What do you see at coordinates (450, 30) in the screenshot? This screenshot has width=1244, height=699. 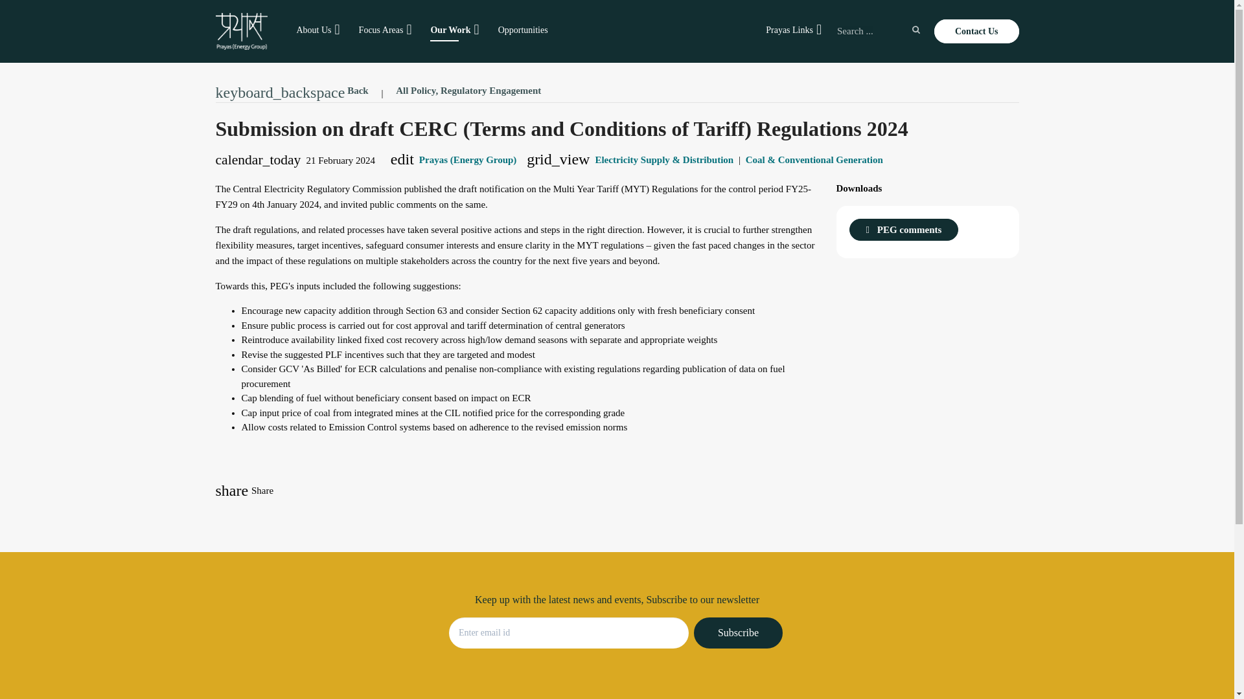 I see `Our Work` at bounding box center [450, 30].